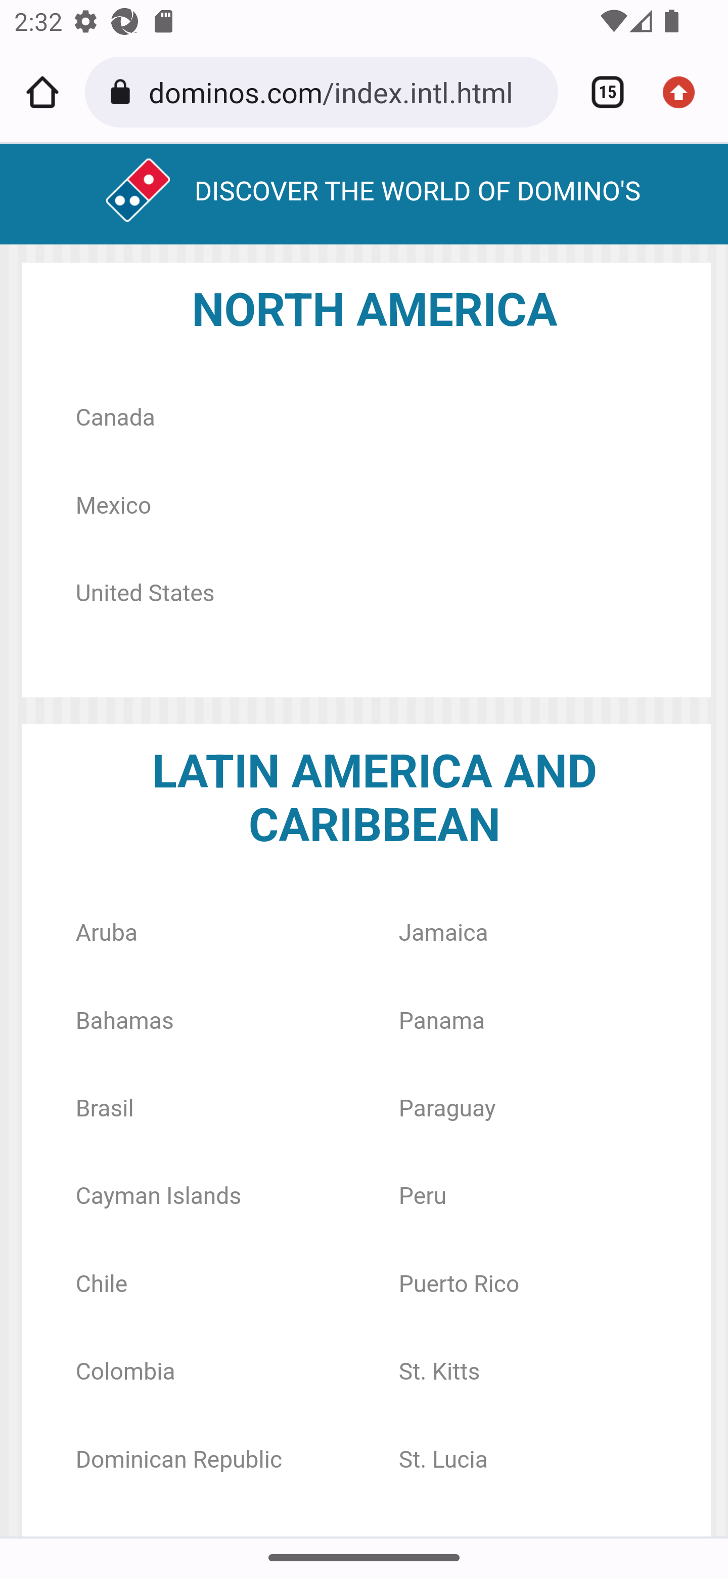  Describe the element at coordinates (178, 1459) in the screenshot. I see `Dominican Republic` at that location.